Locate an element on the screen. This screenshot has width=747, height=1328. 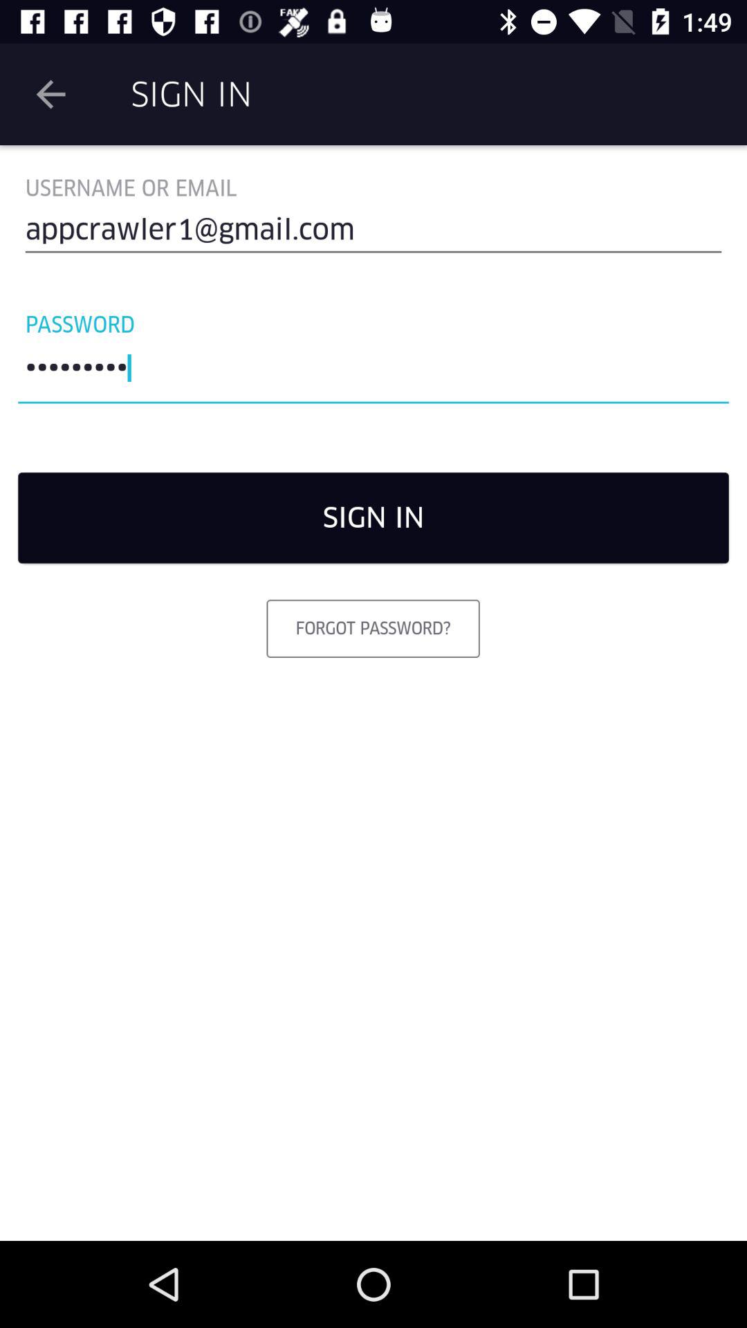
select the item below the password icon is located at coordinates (373, 371).